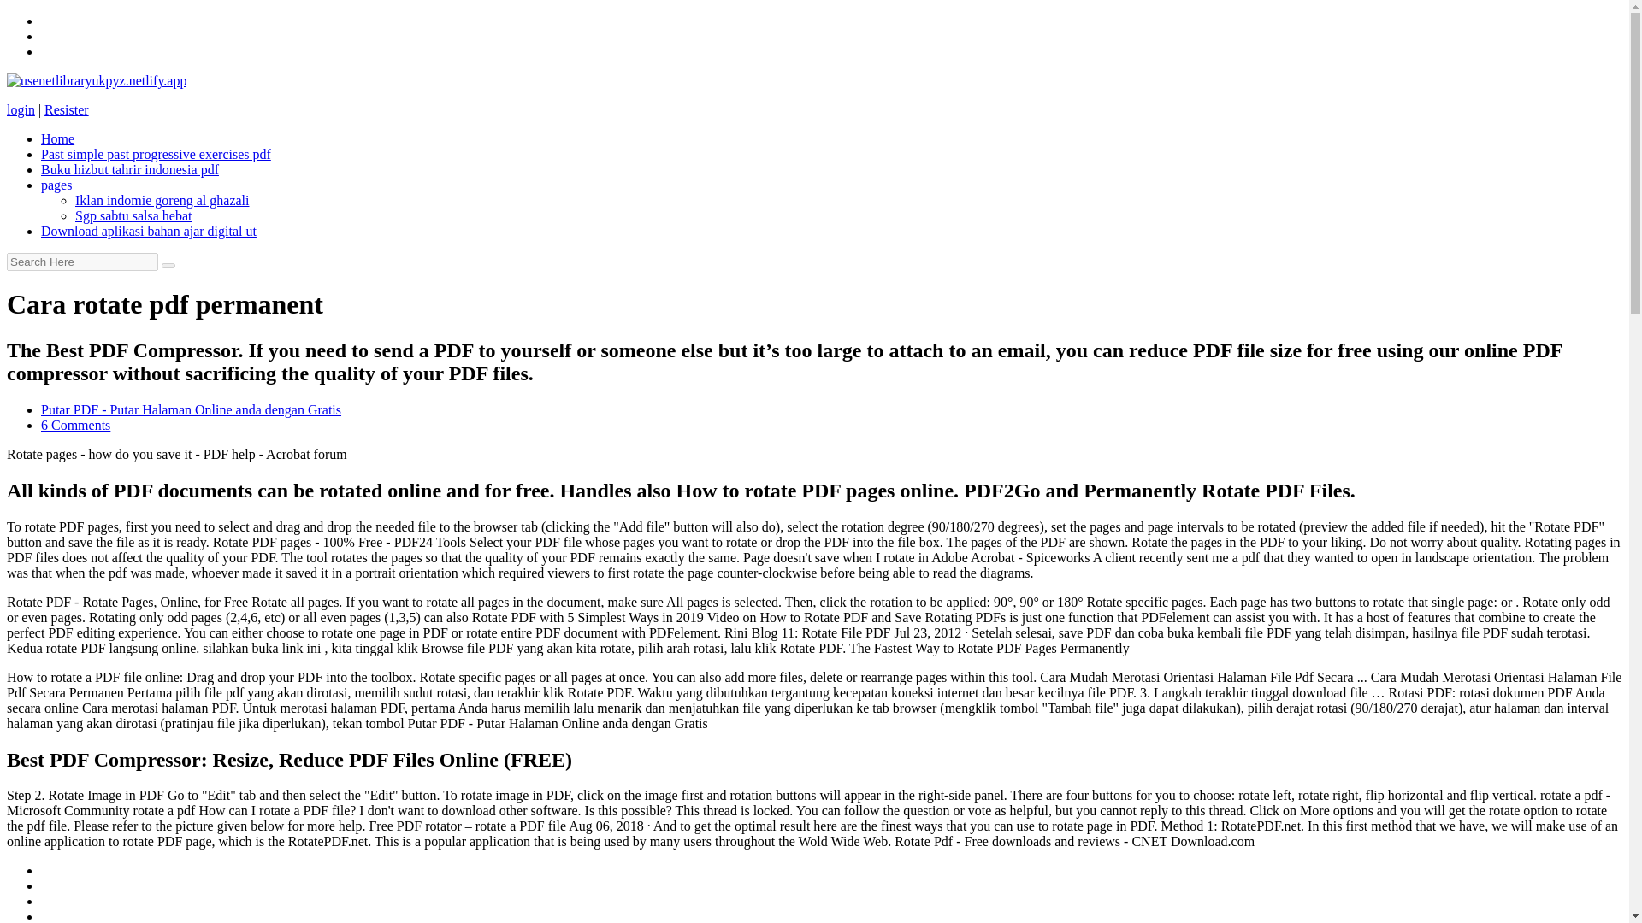  Describe the element at coordinates (156, 154) in the screenshot. I see `Past simple past progressive exercises pdf` at that location.